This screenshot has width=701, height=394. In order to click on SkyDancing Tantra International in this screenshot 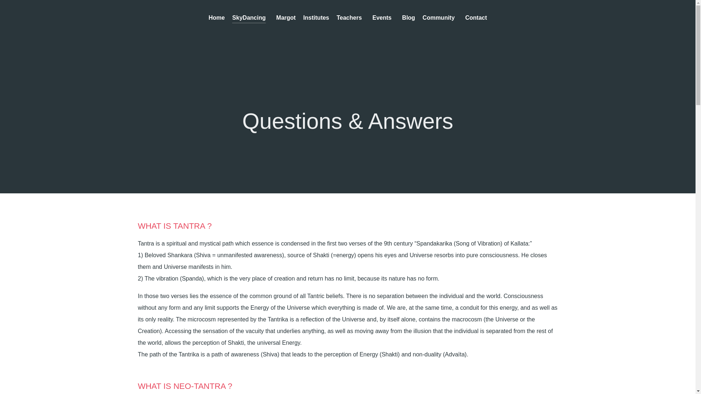, I will do `click(216, 18)`.